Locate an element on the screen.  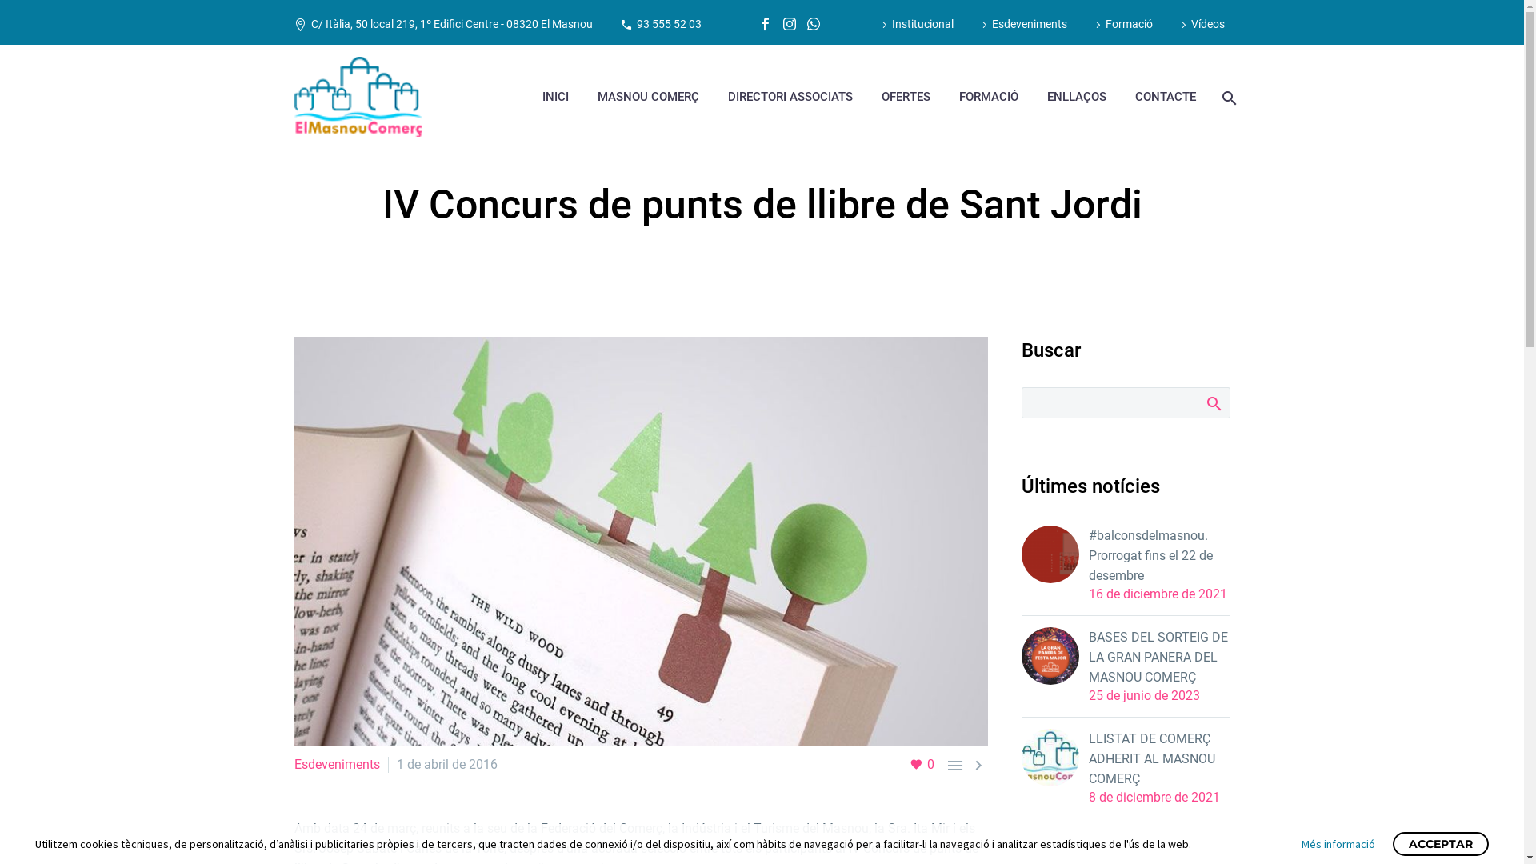
Institucional is located at coordinates (915, 24).